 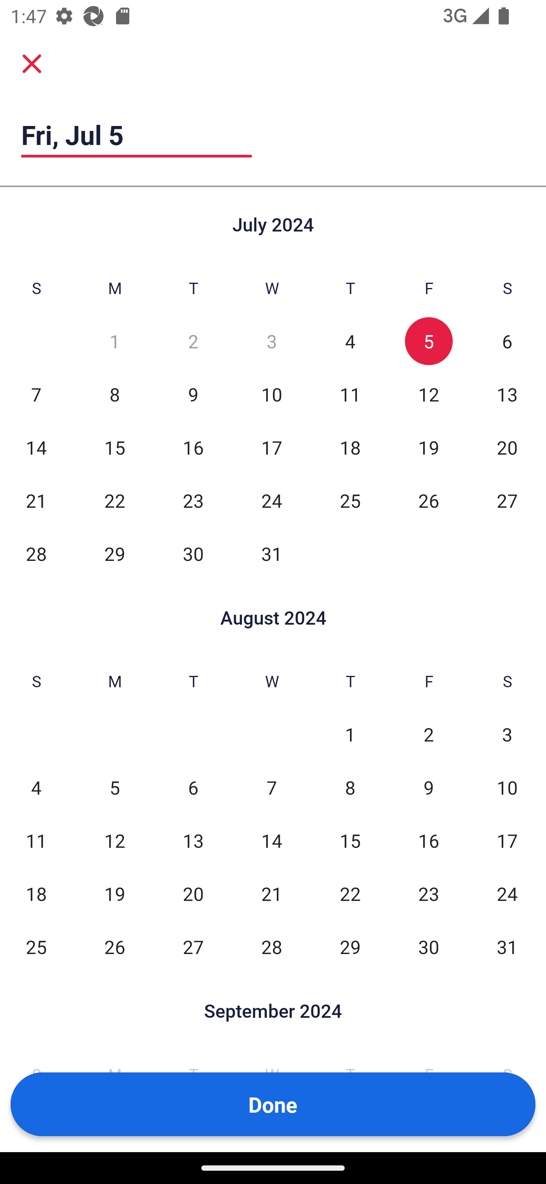 What do you see at coordinates (193, 394) in the screenshot?
I see `9 Tue, Jul 9, Not Selected` at bounding box center [193, 394].